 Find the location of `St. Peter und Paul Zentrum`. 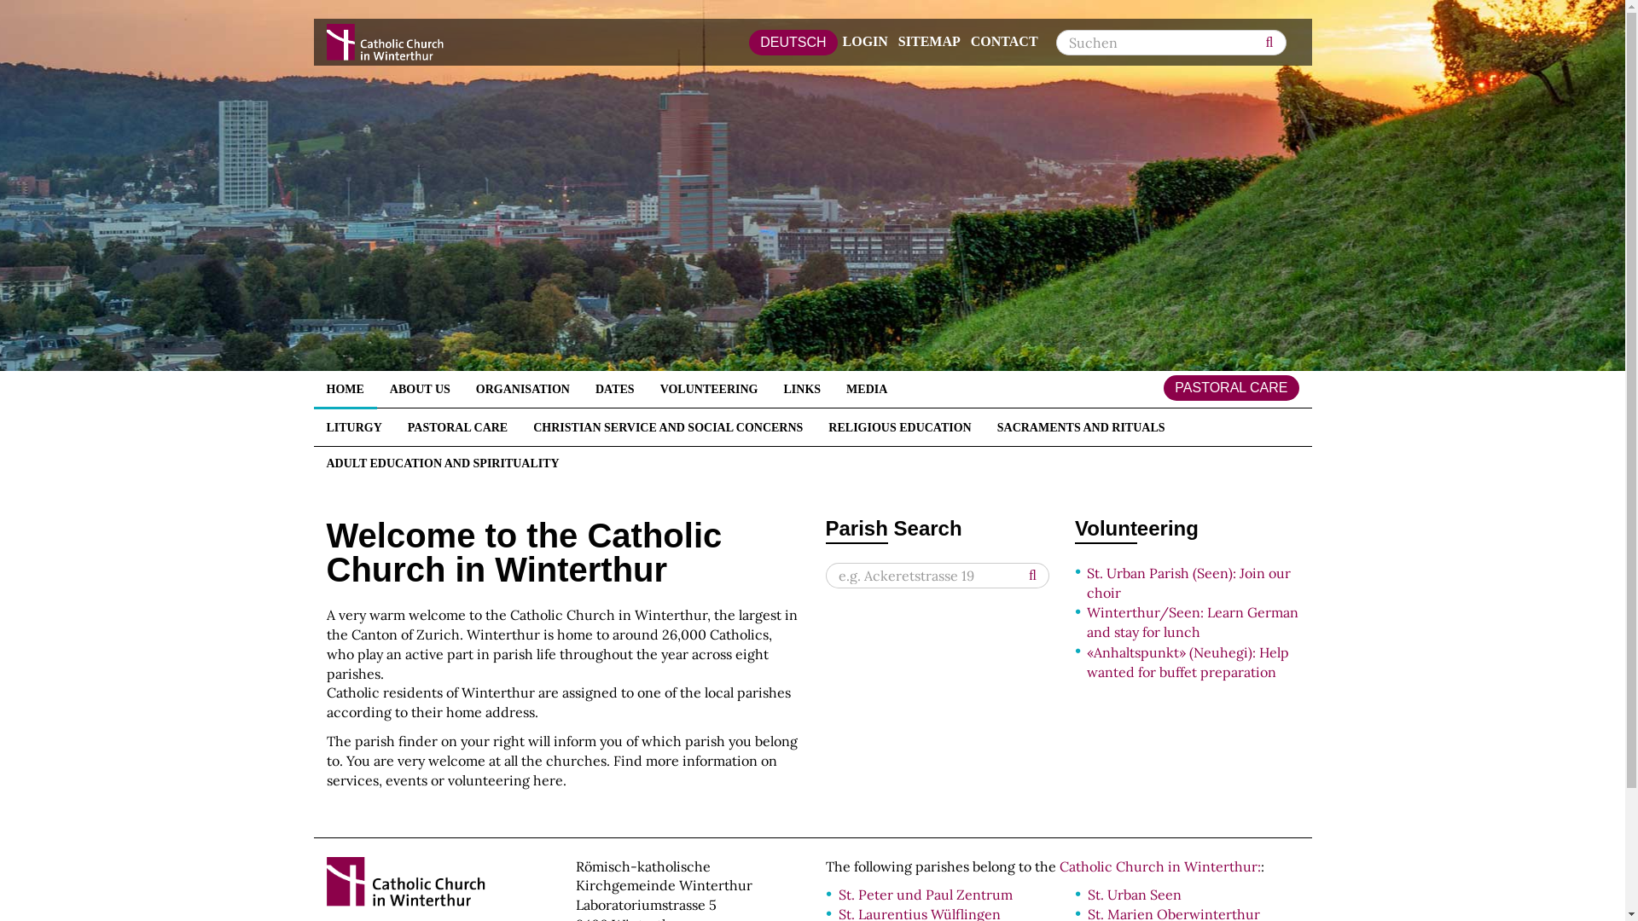

St. Peter und Paul Zentrum is located at coordinates (925, 895).